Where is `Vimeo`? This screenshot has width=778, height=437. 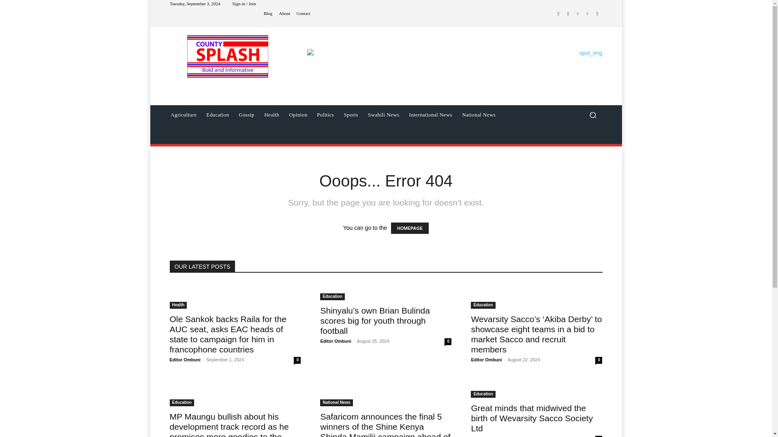 Vimeo is located at coordinates (588, 14).